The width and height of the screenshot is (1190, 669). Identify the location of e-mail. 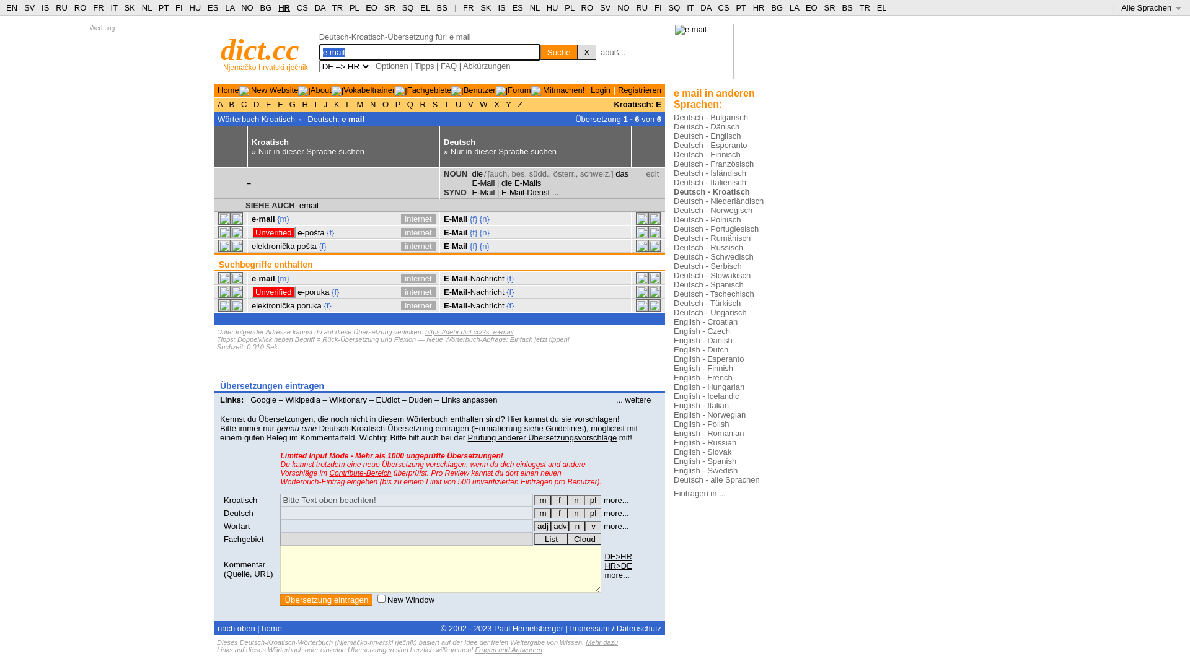
(263, 279).